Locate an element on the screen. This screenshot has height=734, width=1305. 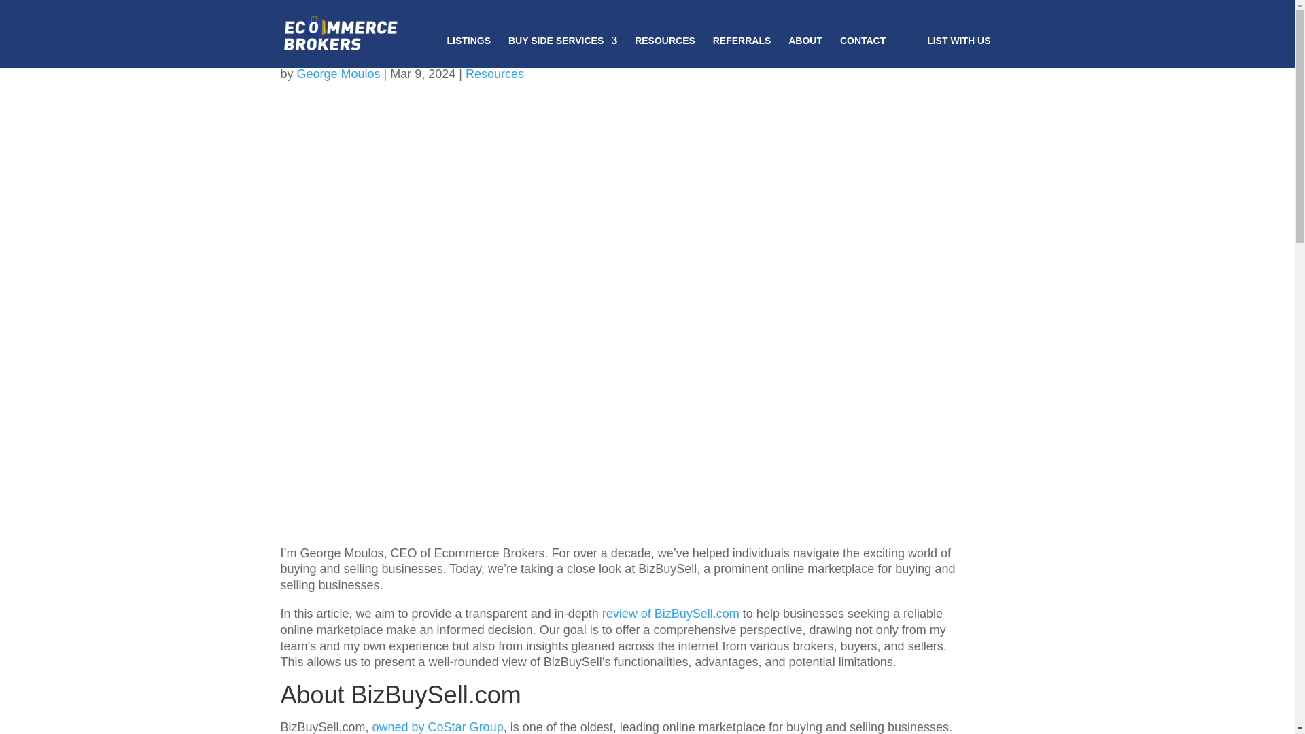
Resources is located at coordinates (495, 73).